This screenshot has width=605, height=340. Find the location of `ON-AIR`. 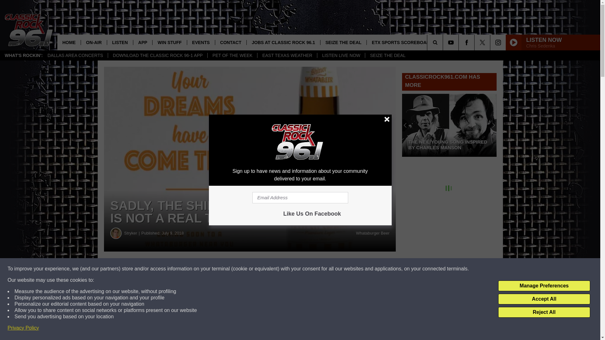

ON-AIR is located at coordinates (94, 42).